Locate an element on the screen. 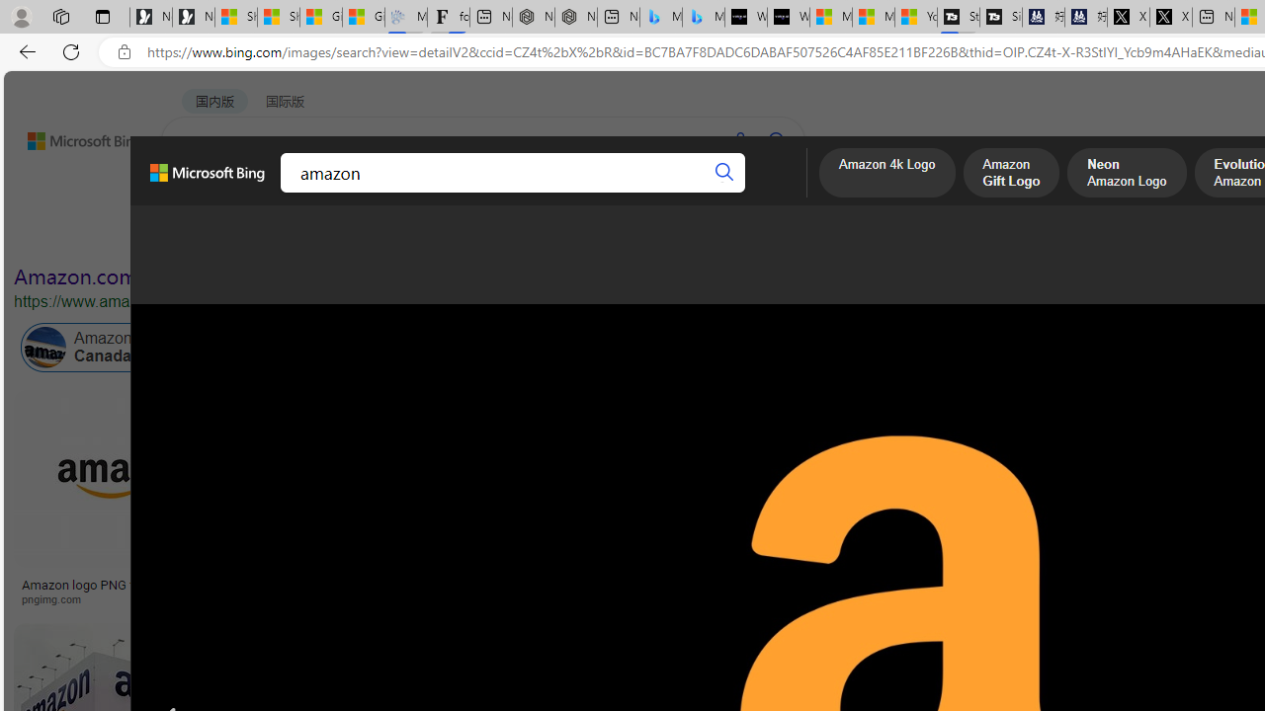 Image resolution: width=1265 pixels, height=711 pixels. Image size is located at coordinates (219, 235).